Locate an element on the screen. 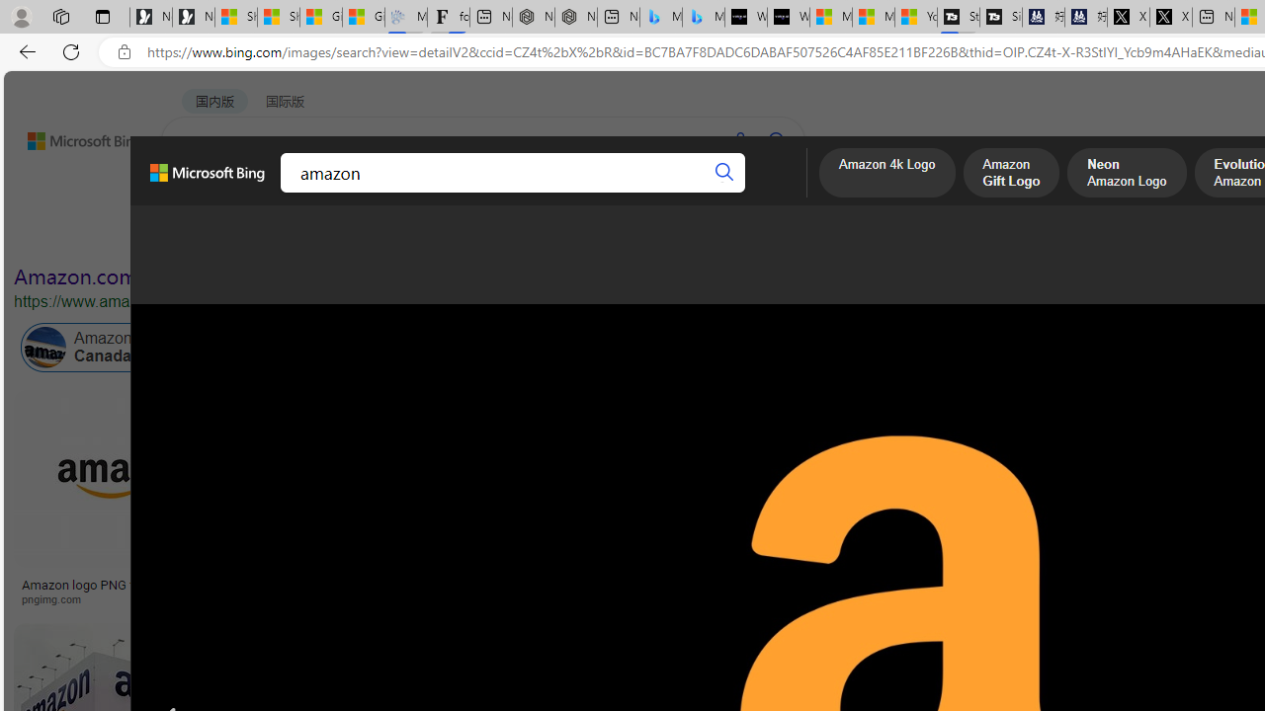 Image resolution: width=1265 pixels, height=711 pixels. Image size is located at coordinates (219, 235).